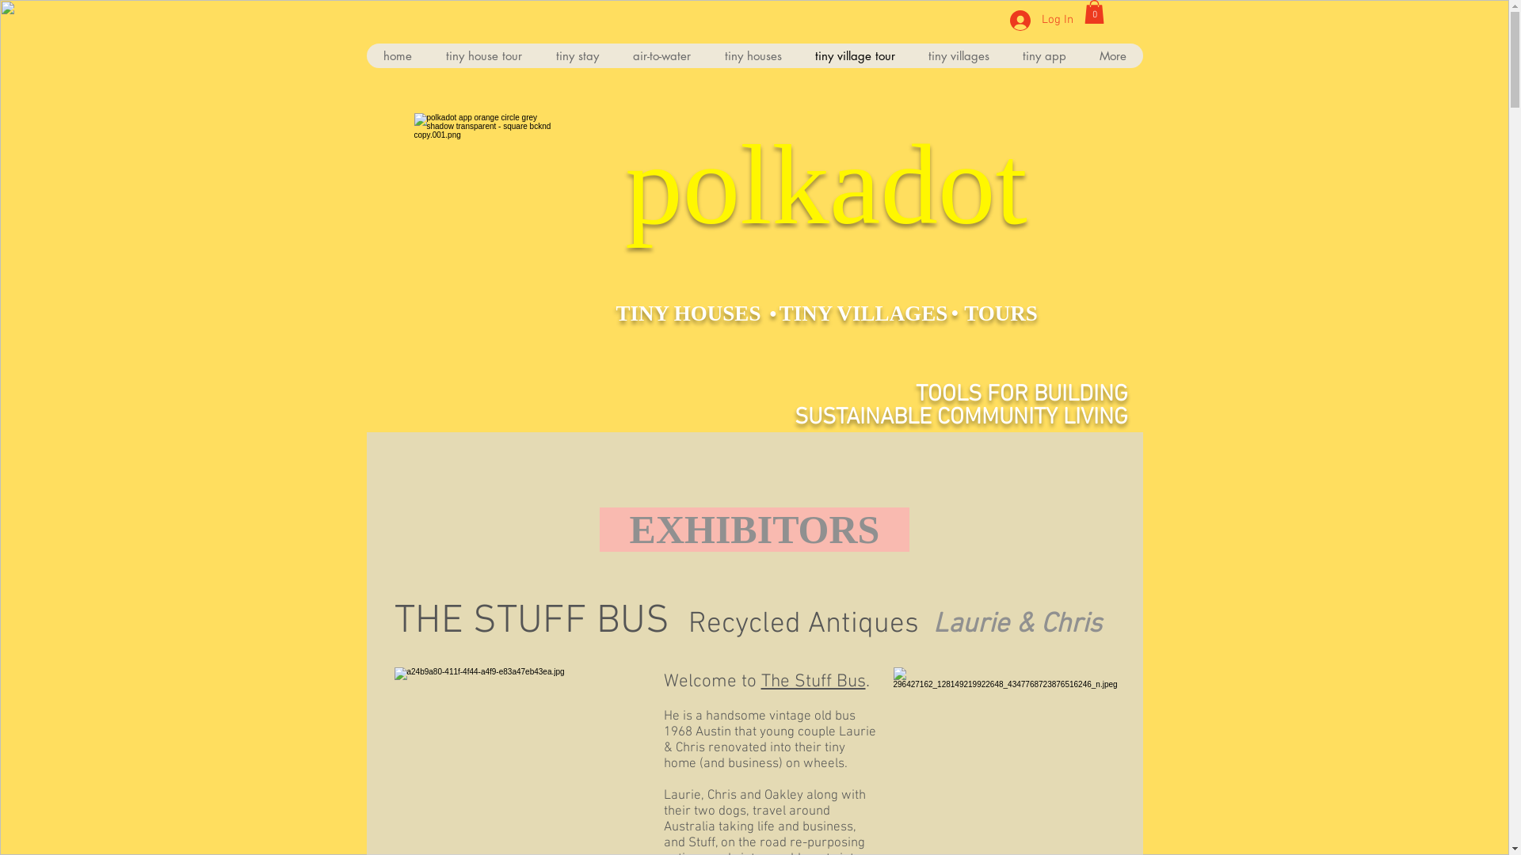 The width and height of the screenshot is (1521, 855). Describe the element at coordinates (1001, 313) in the screenshot. I see `TOURS` at that location.